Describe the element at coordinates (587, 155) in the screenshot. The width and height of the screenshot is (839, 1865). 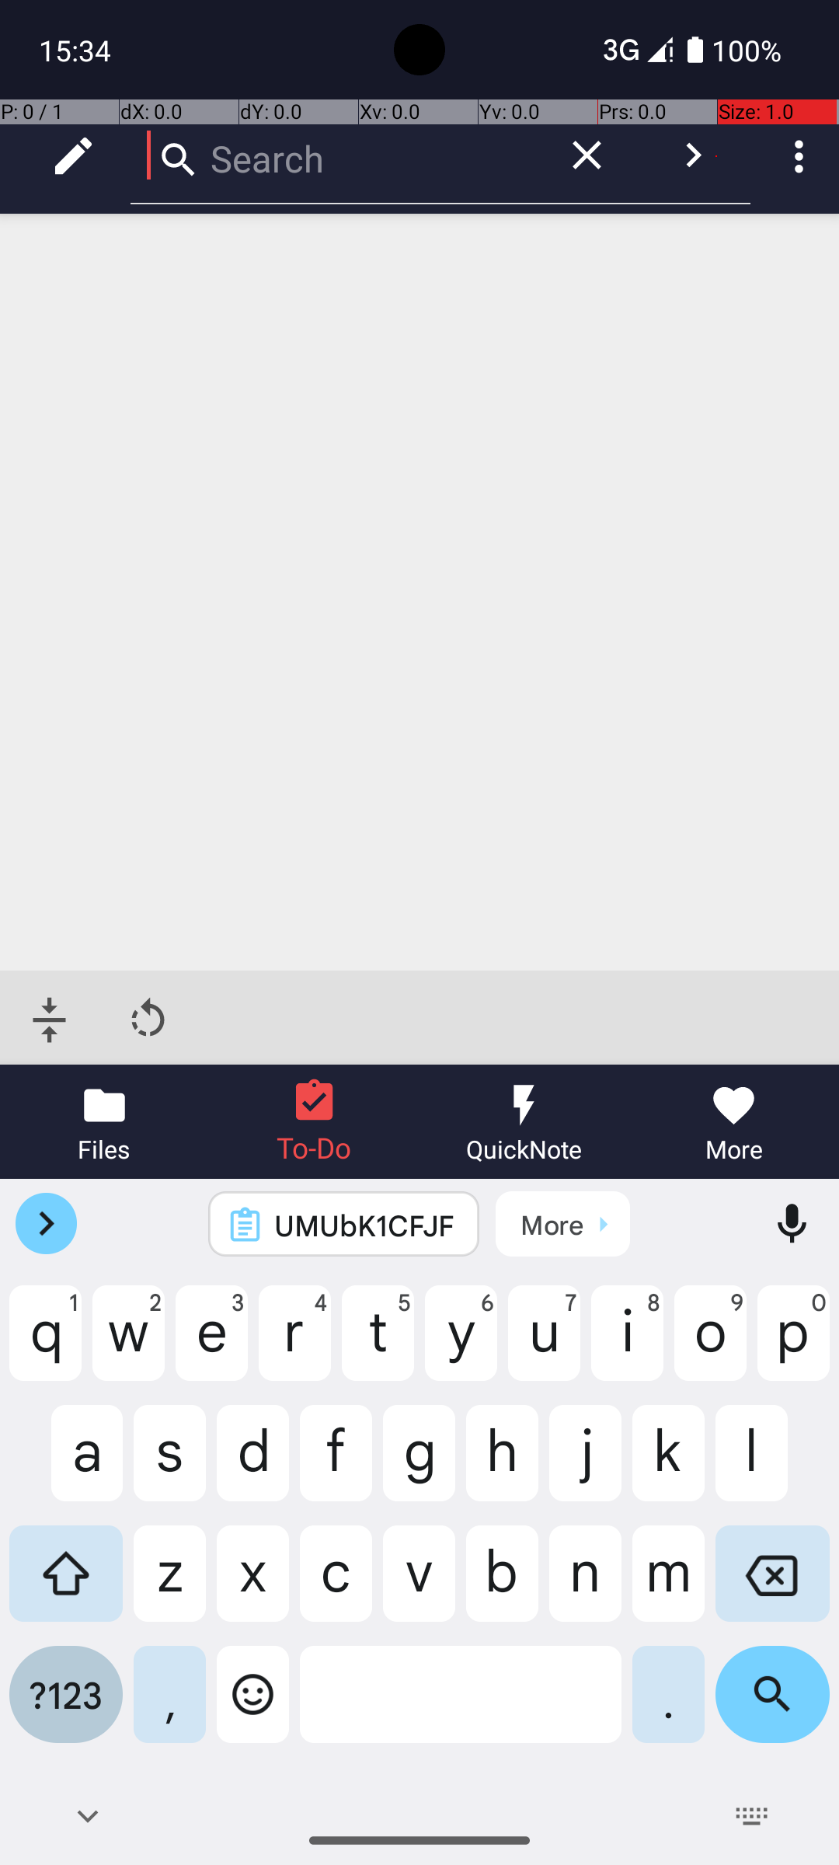
I see `Clear query` at that location.